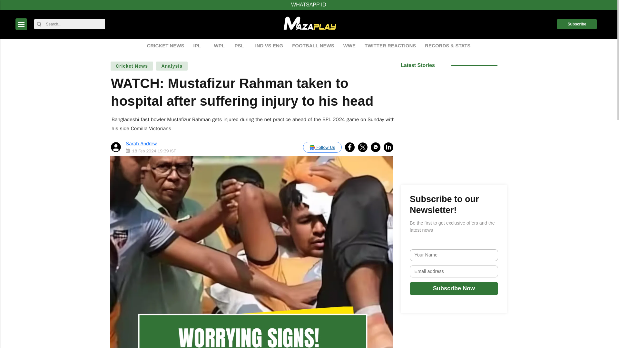 This screenshot has width=619, height=348. What do you see at coordinates (269, 46) in the screenshot?
I see `IND VS ENG` at bounding box center [269, 46].